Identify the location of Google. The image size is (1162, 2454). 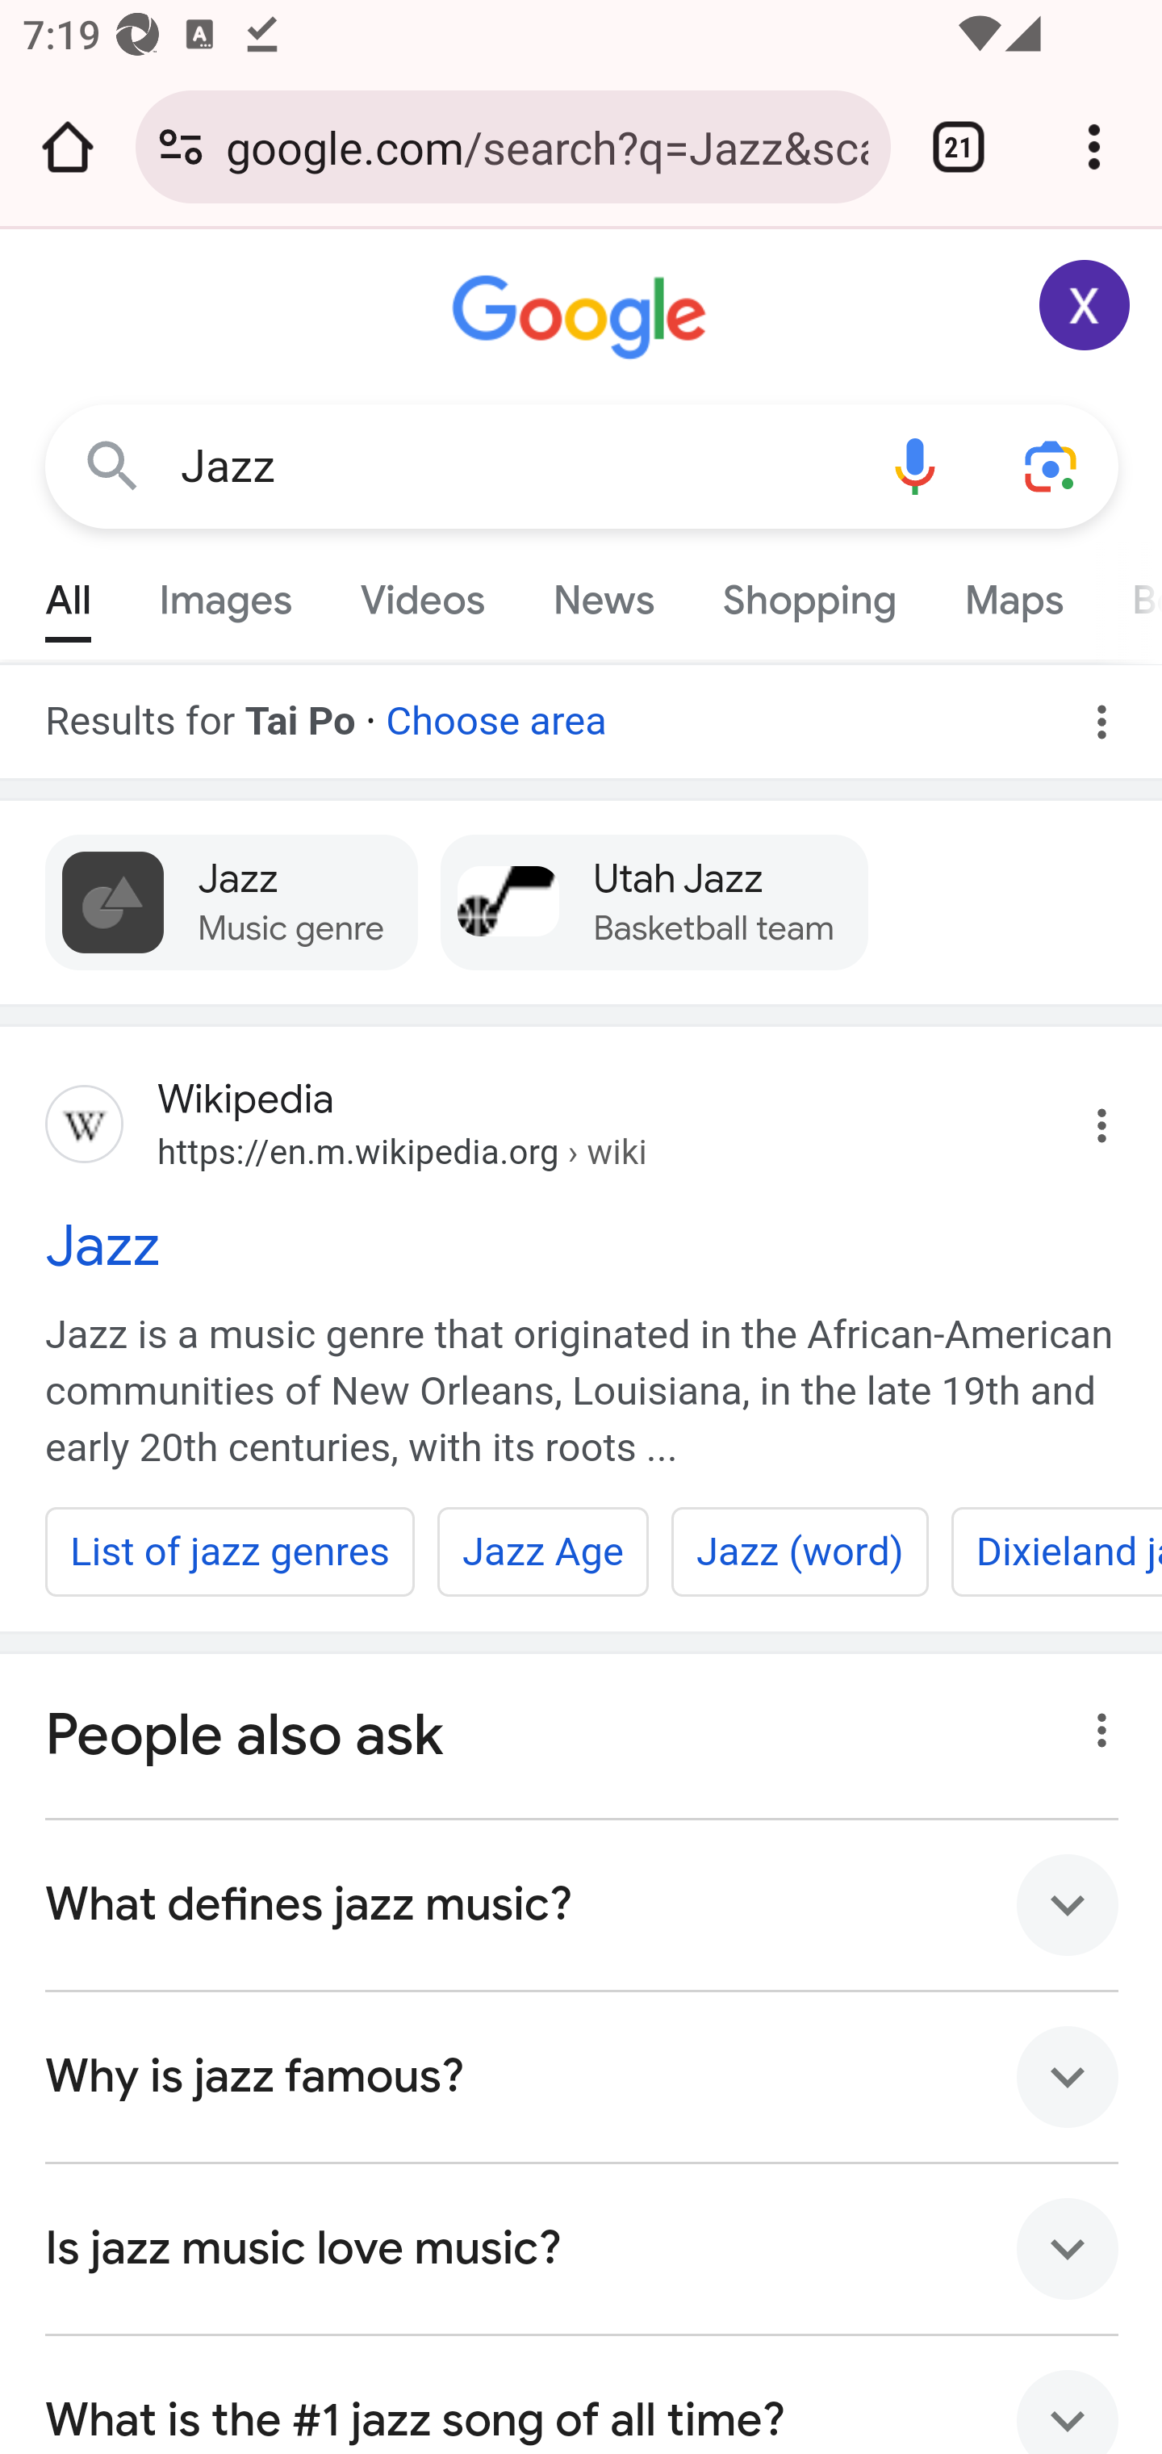
(583, 318).